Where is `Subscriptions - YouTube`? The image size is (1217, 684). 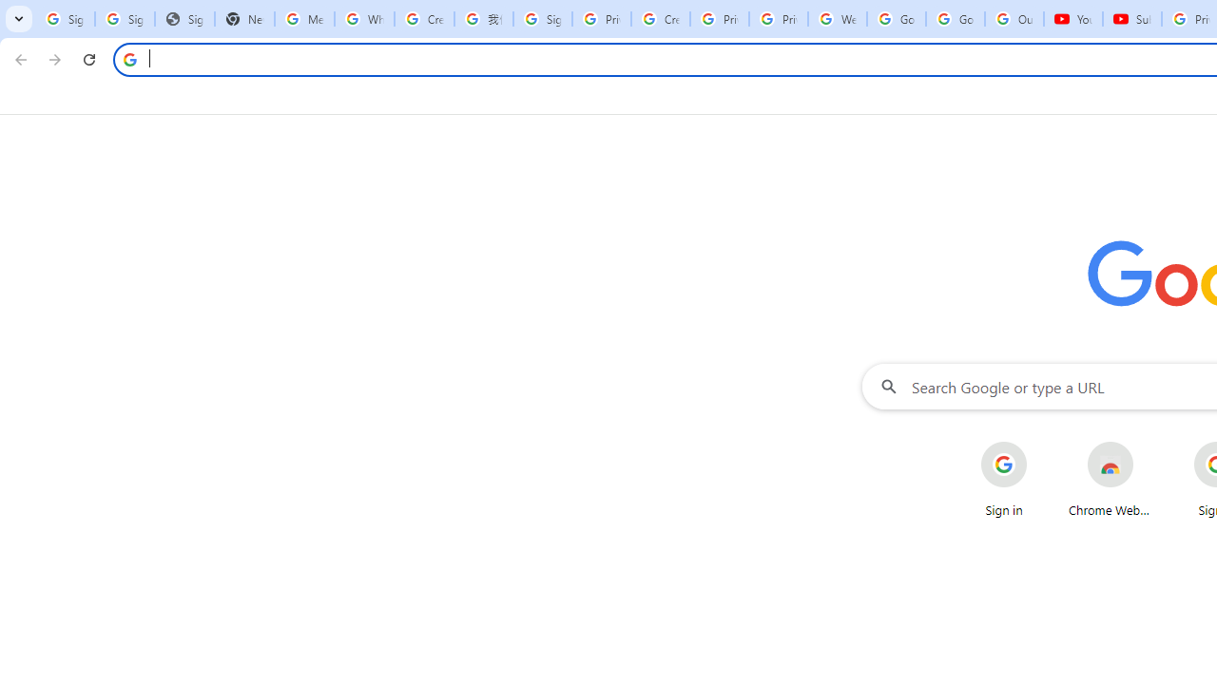 Subscriptions - YouTube is located at coordinates (1131, 19).